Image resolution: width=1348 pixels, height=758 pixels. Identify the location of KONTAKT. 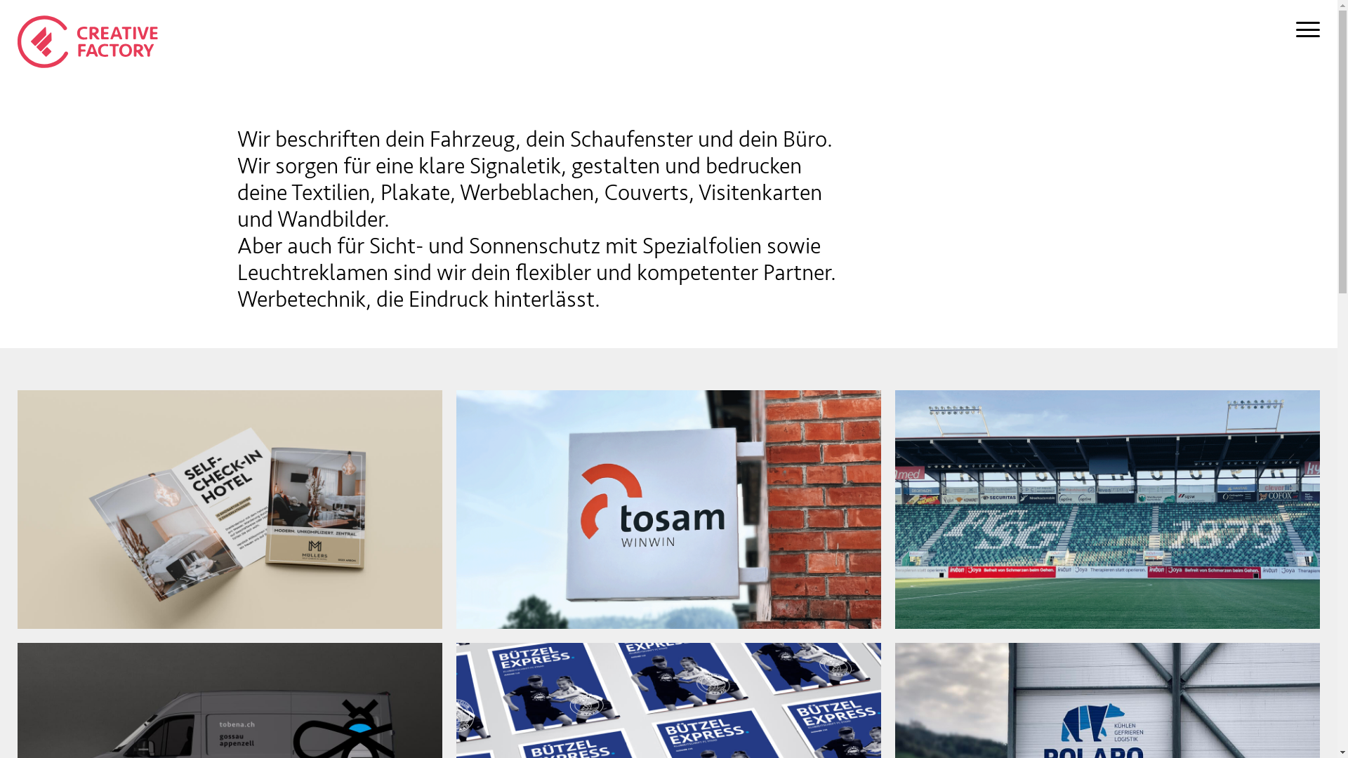
(204, 674).